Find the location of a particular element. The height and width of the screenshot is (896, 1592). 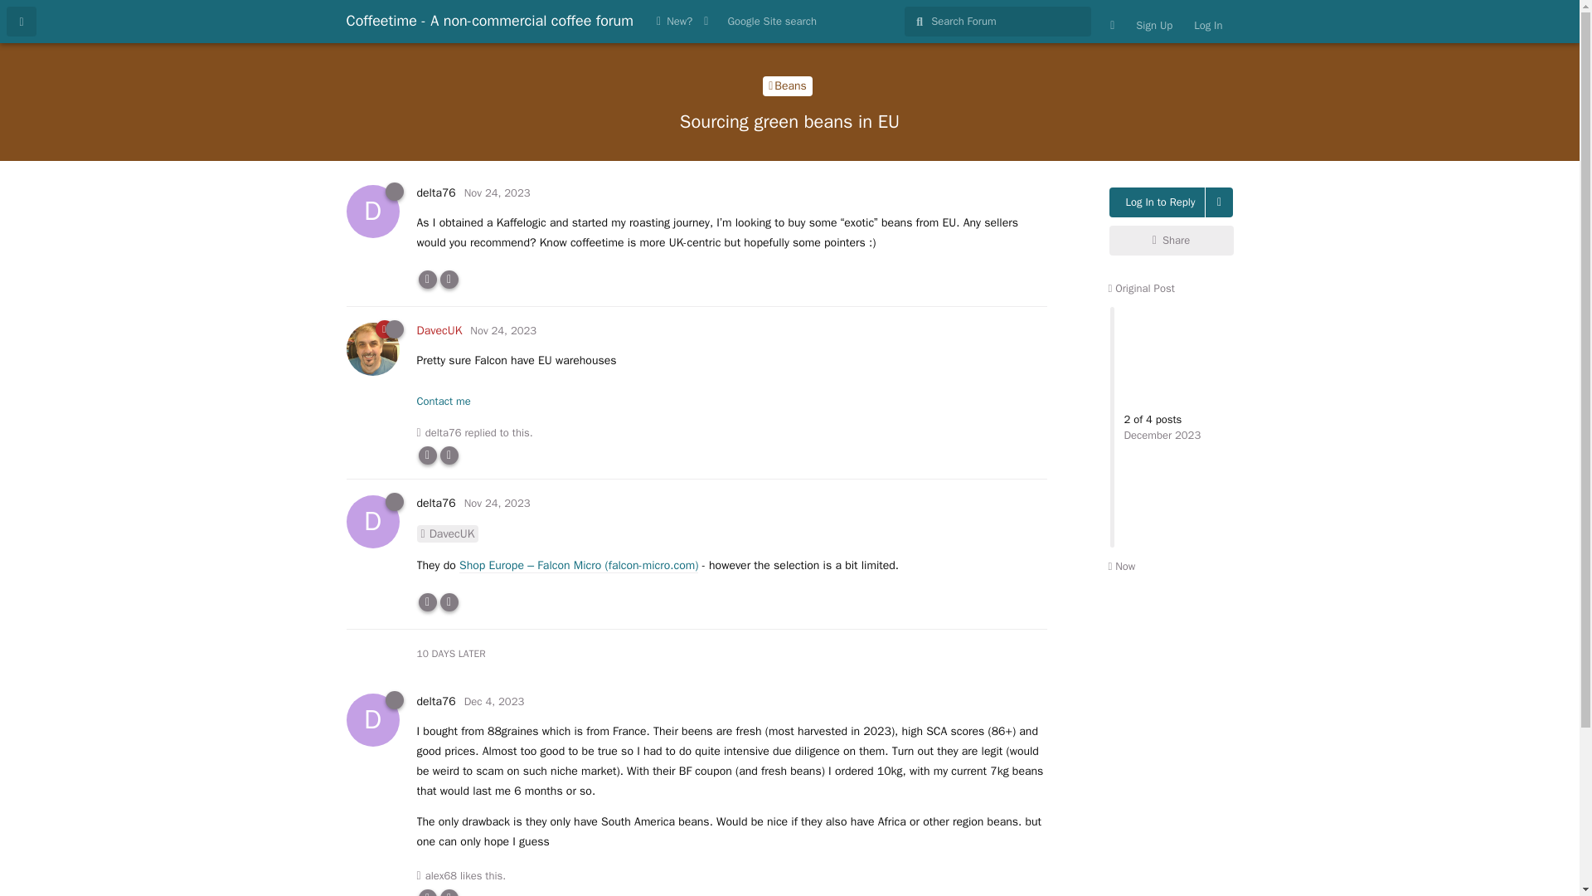

Original Post is located at coordinates (502, 330).